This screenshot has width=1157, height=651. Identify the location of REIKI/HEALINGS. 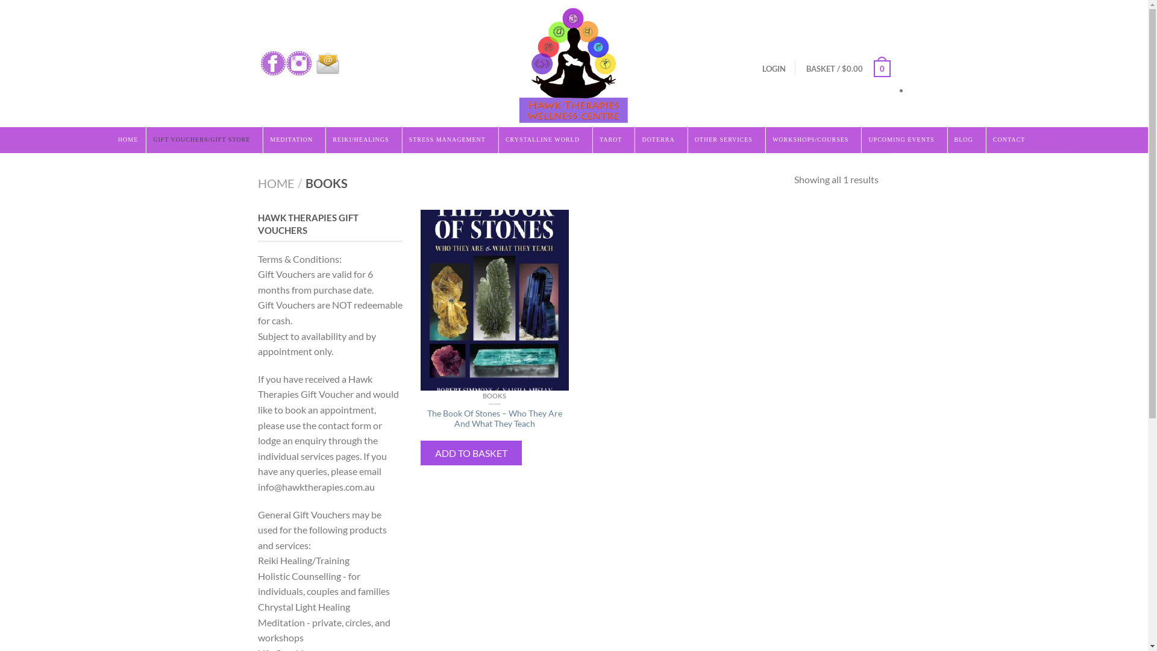
(363, 140).